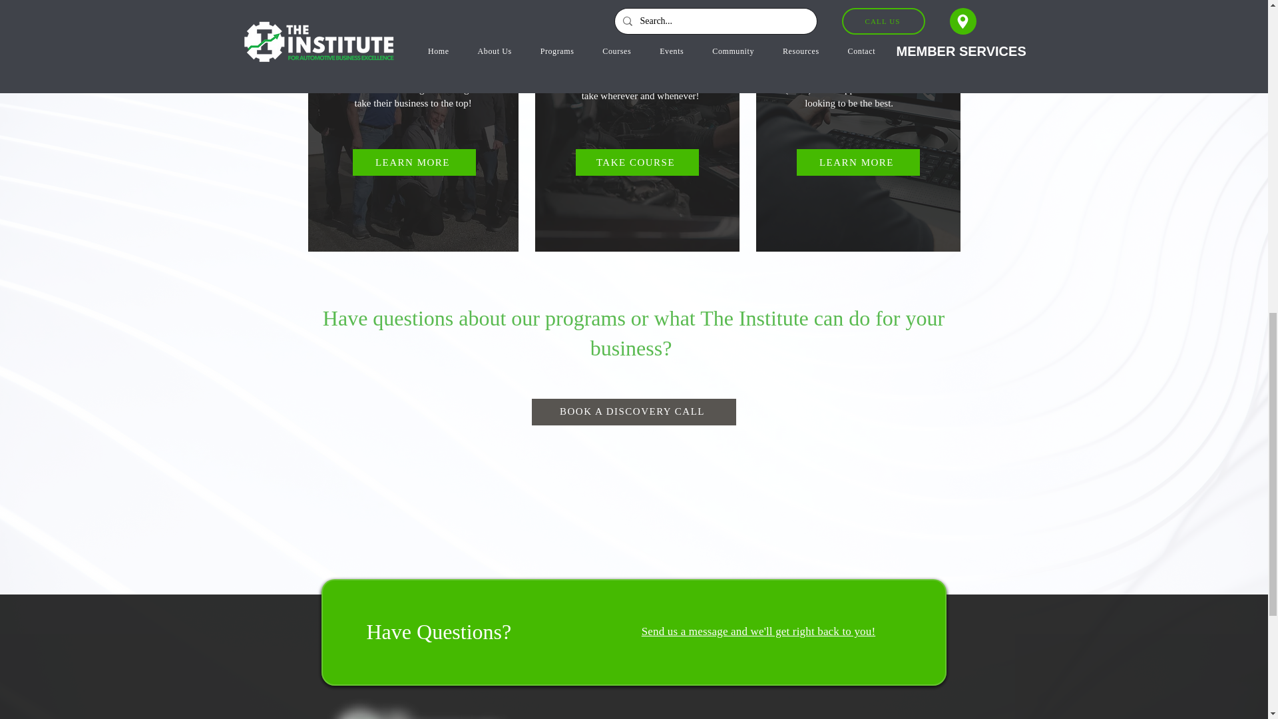  Describe the element at coordinates (414, 162) in the screenshot. I see `LEARN MORE` at that location.